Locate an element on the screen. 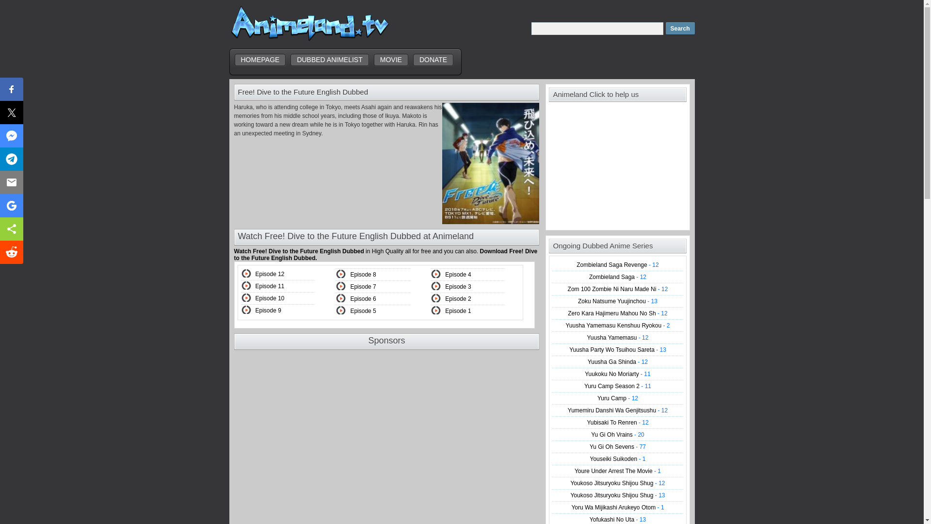 The height and width of the screenshot is (524, 931). Episode 10 is located at coordinates (270, 298).